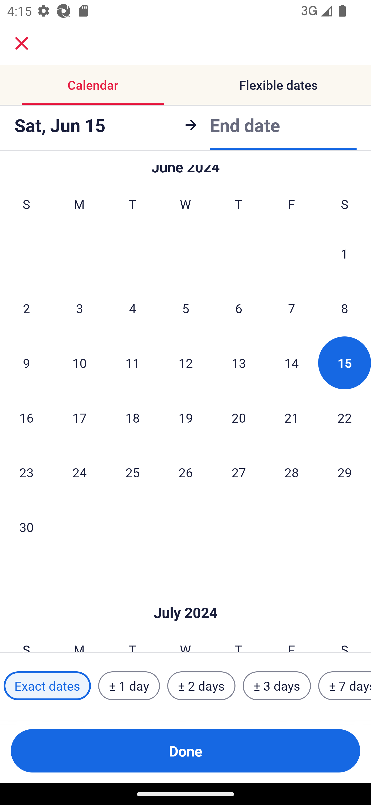 The height and width of the screenshot is (805, 371). Describe the element at coordinates (47, 686) in the screenshot. I see `Exact dates` at that location.